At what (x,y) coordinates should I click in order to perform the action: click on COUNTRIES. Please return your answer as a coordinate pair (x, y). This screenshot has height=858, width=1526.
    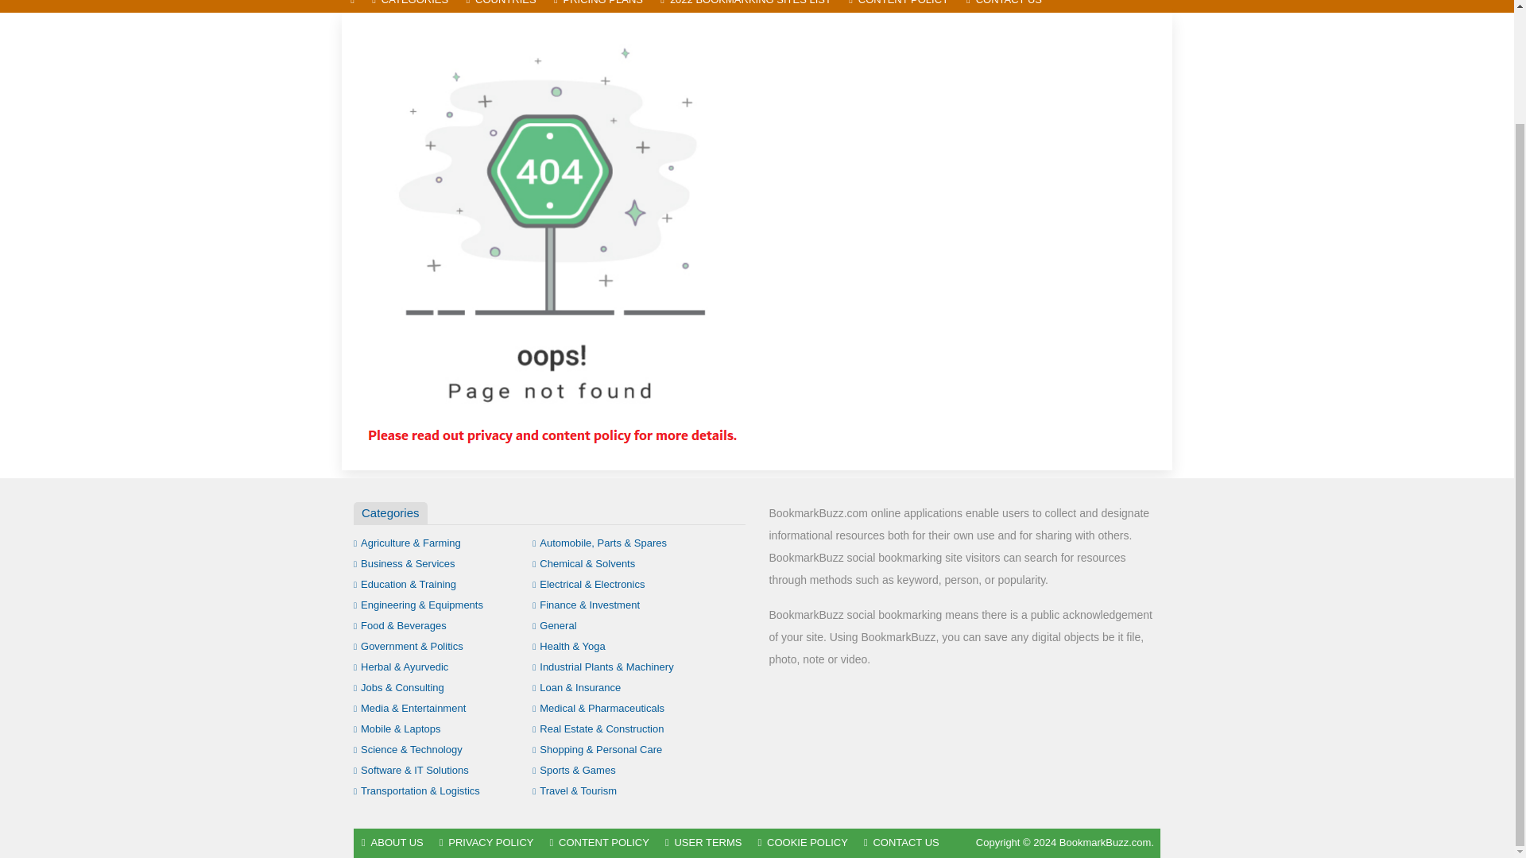
    Looking at the image, I should click on (501, 6).